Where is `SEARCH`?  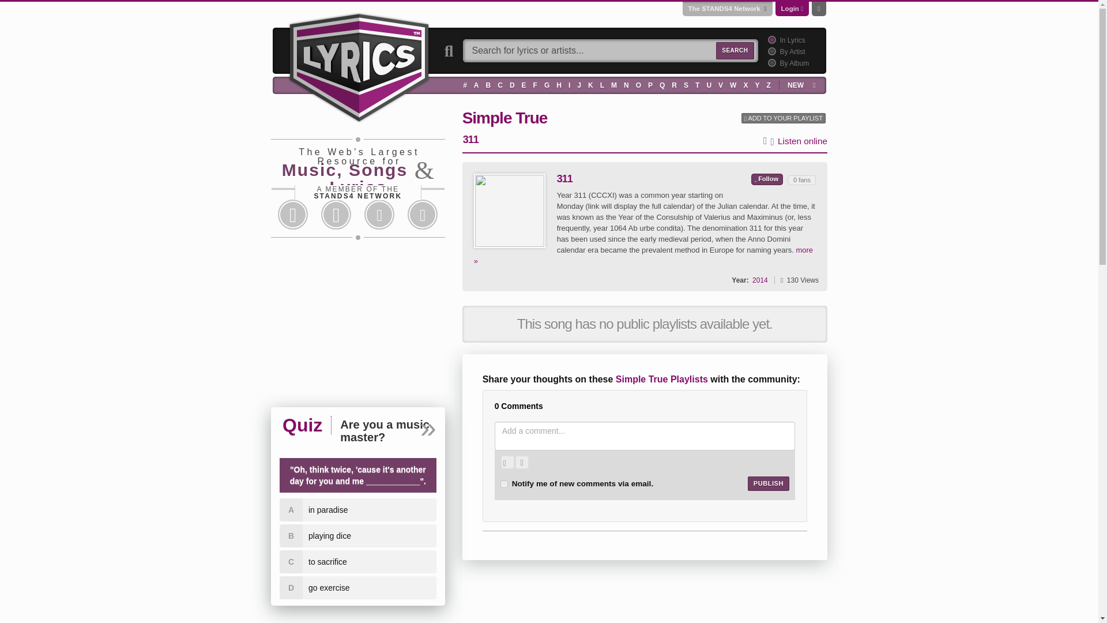
SEARCH is located at coordinates (735, 51).